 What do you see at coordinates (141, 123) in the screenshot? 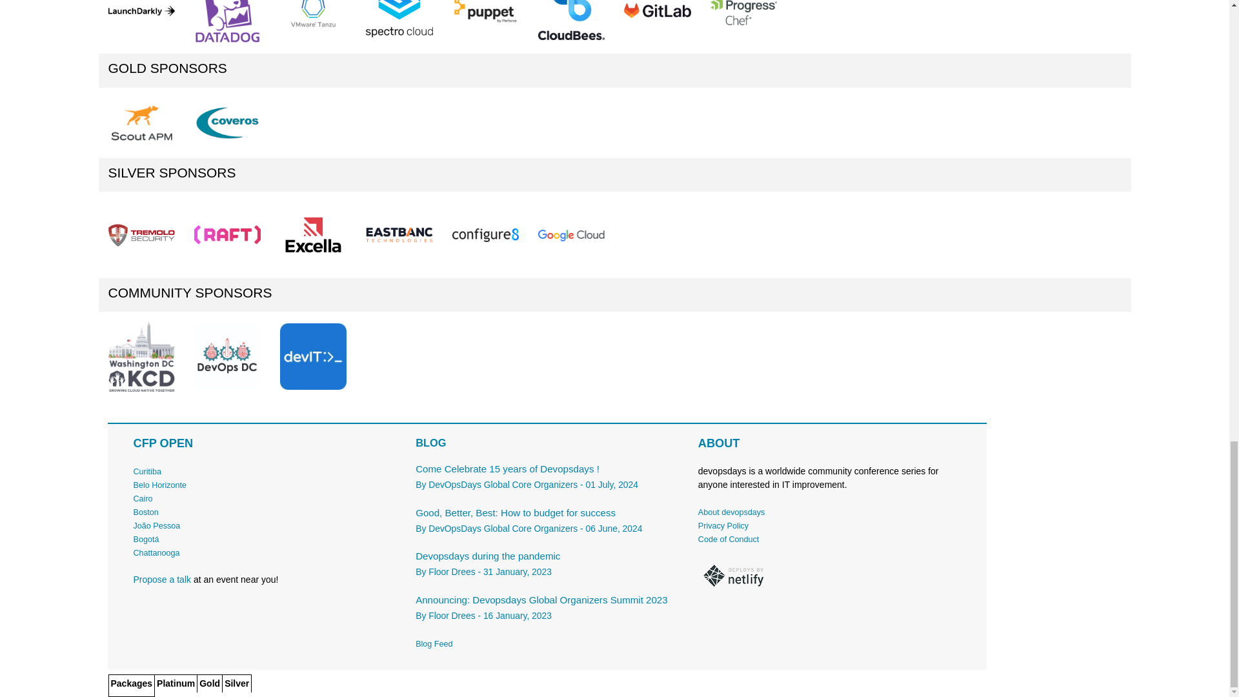
I see `Scout` at bounding box center [141, 123].